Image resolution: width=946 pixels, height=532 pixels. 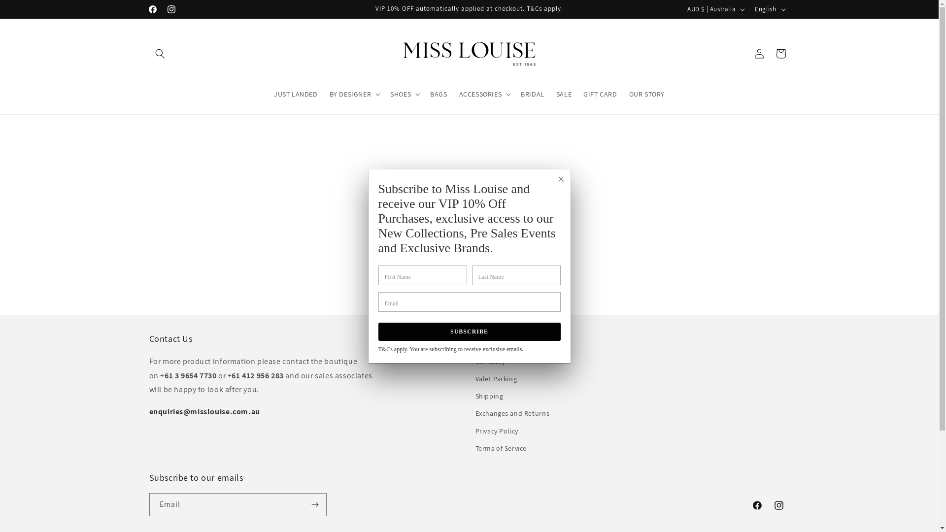 What do you see at coordinates (564, 94) in the screenshot?
I see `SALE` at bounding box center [564, 94].